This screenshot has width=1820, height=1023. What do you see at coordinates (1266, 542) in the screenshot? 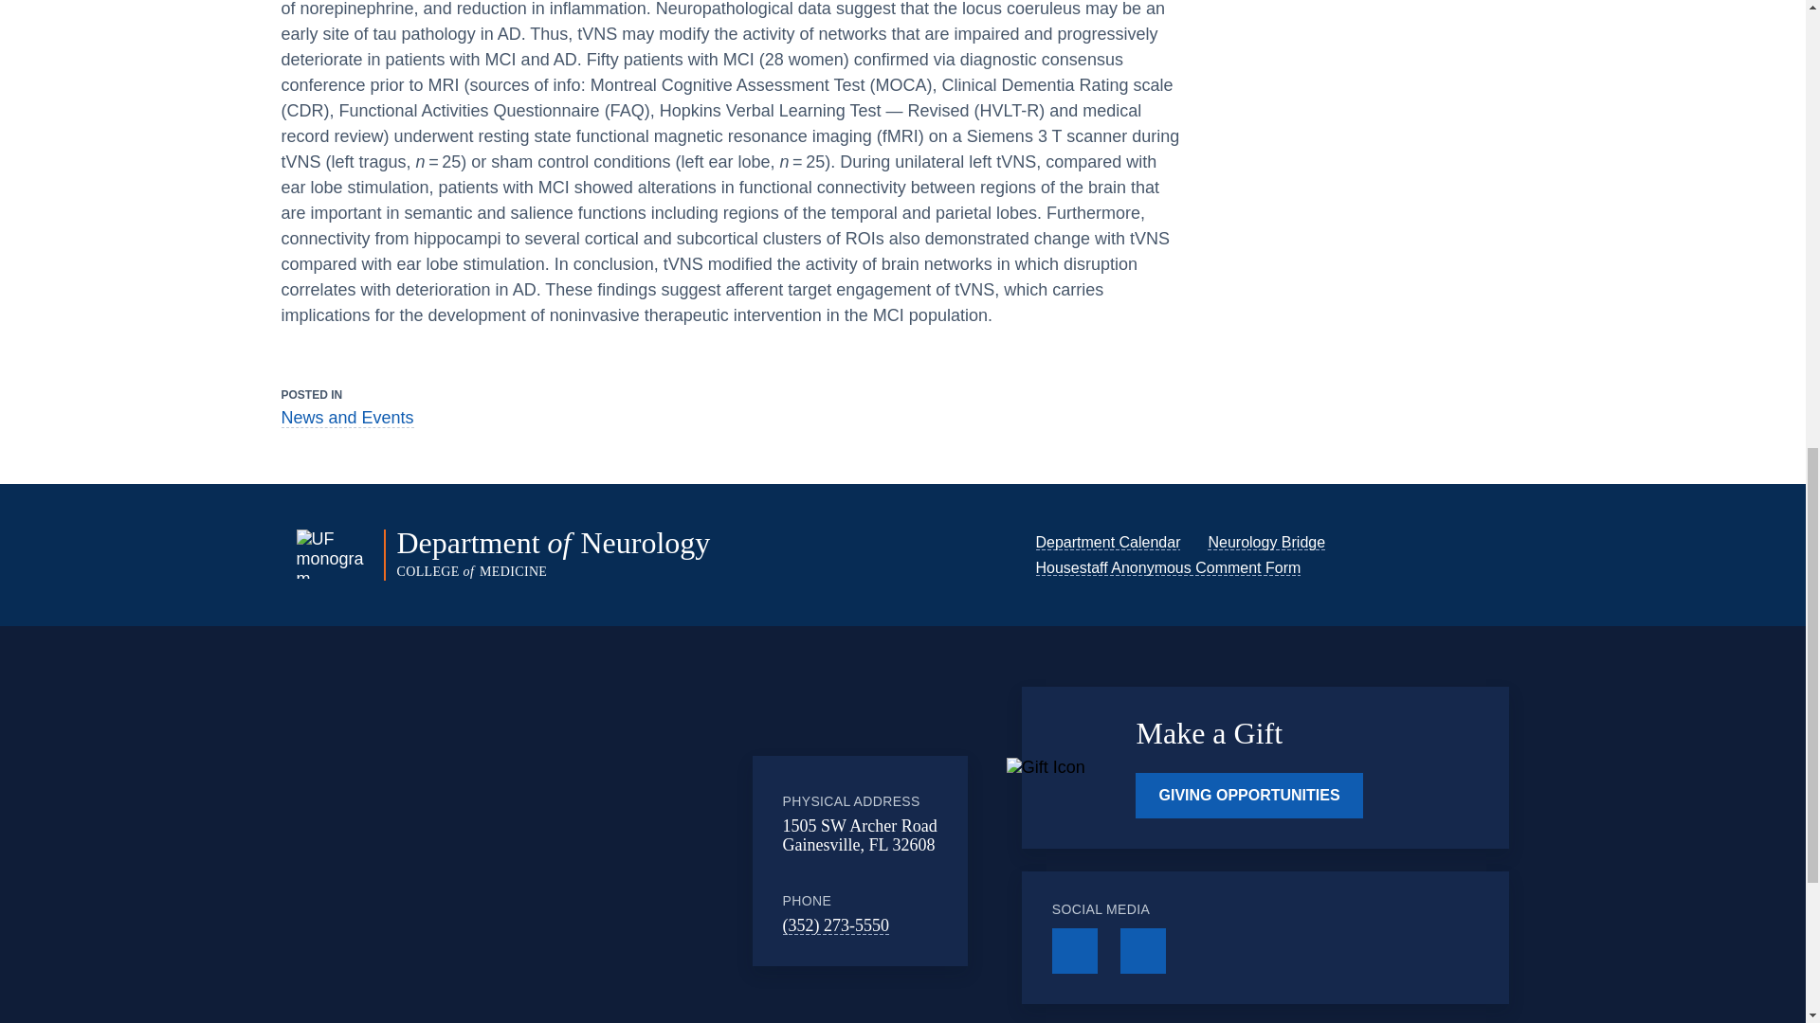
I see `Neurology Bridge` at bounding box center [1266, 542].